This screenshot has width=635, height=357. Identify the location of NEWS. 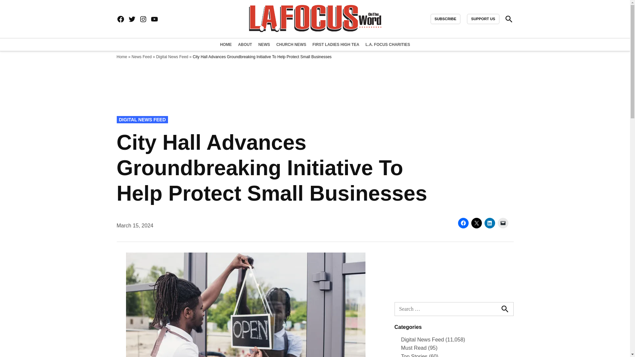
(264, 44).